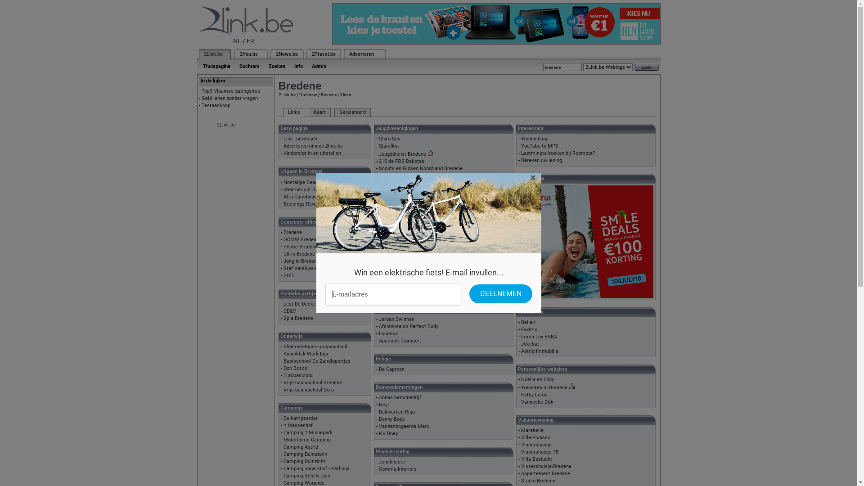 The height and width of the screenshot is (486, 864). Describe the element at coordinates (287, 94) in the screenshot. I see `2Link.be` at that location.